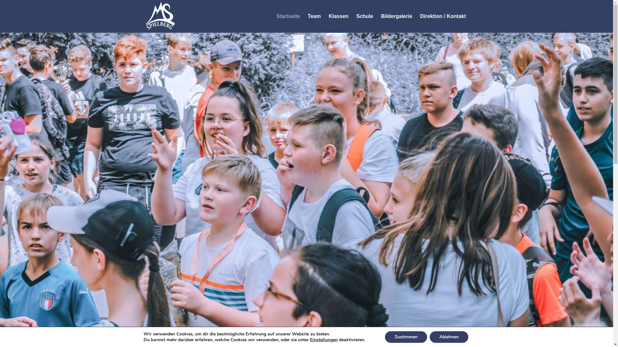 Image resolution: width=618 pixels, height=347 pixels. Describe the element at coordinates (339, 16) in the screenshot. I see `Klassen` at that location.